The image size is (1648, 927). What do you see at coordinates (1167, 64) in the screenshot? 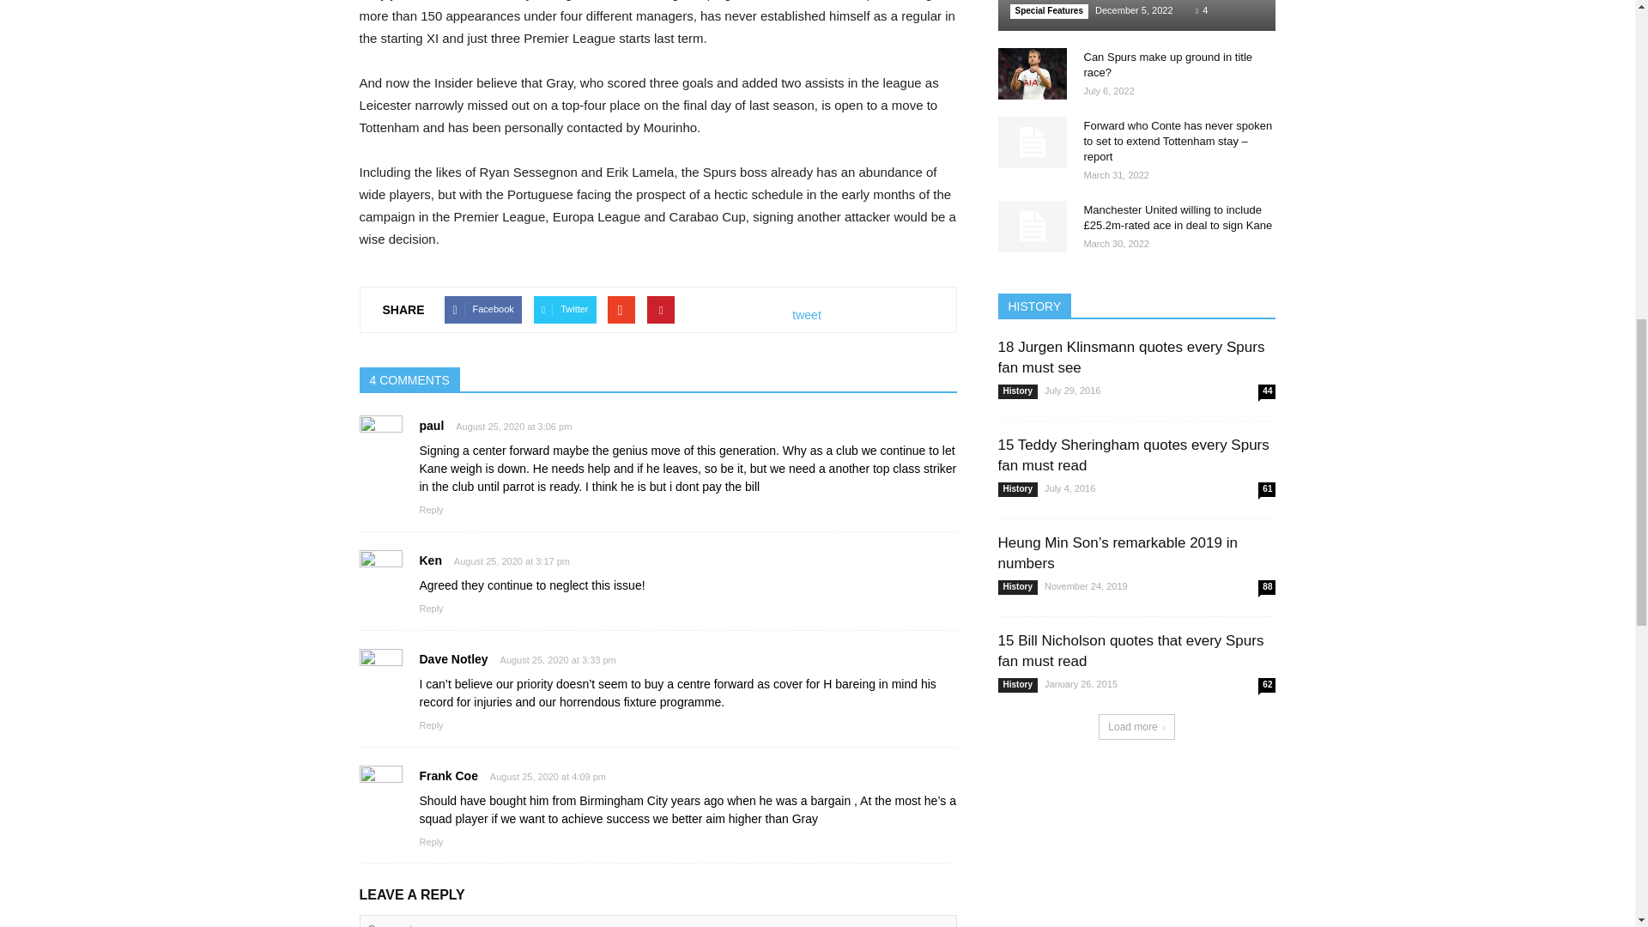
I see `Can Spurs make up ground in title race?` at bounding box center [1167, 64].